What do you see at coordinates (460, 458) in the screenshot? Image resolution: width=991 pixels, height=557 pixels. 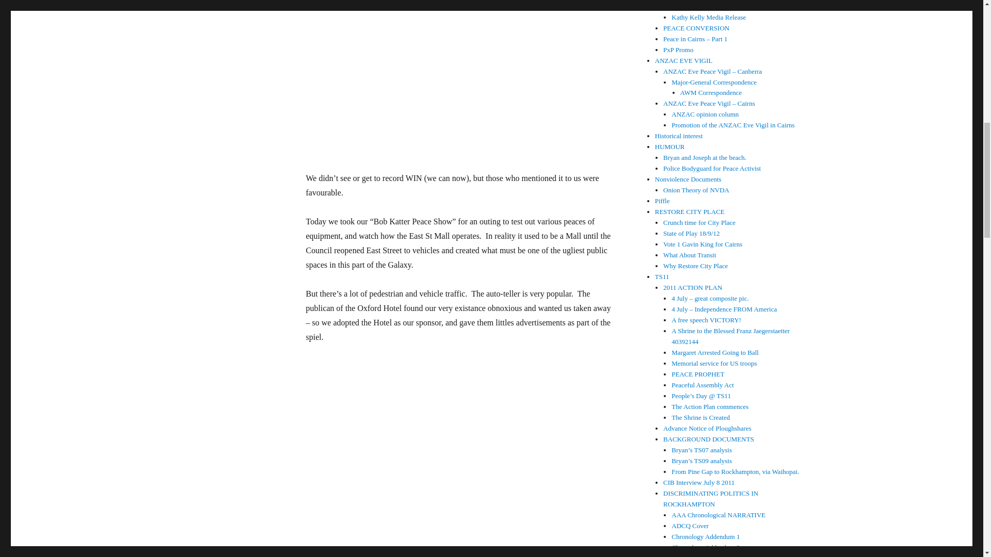 I see `Bryan Katter - small` at bounding box center [460, 458].